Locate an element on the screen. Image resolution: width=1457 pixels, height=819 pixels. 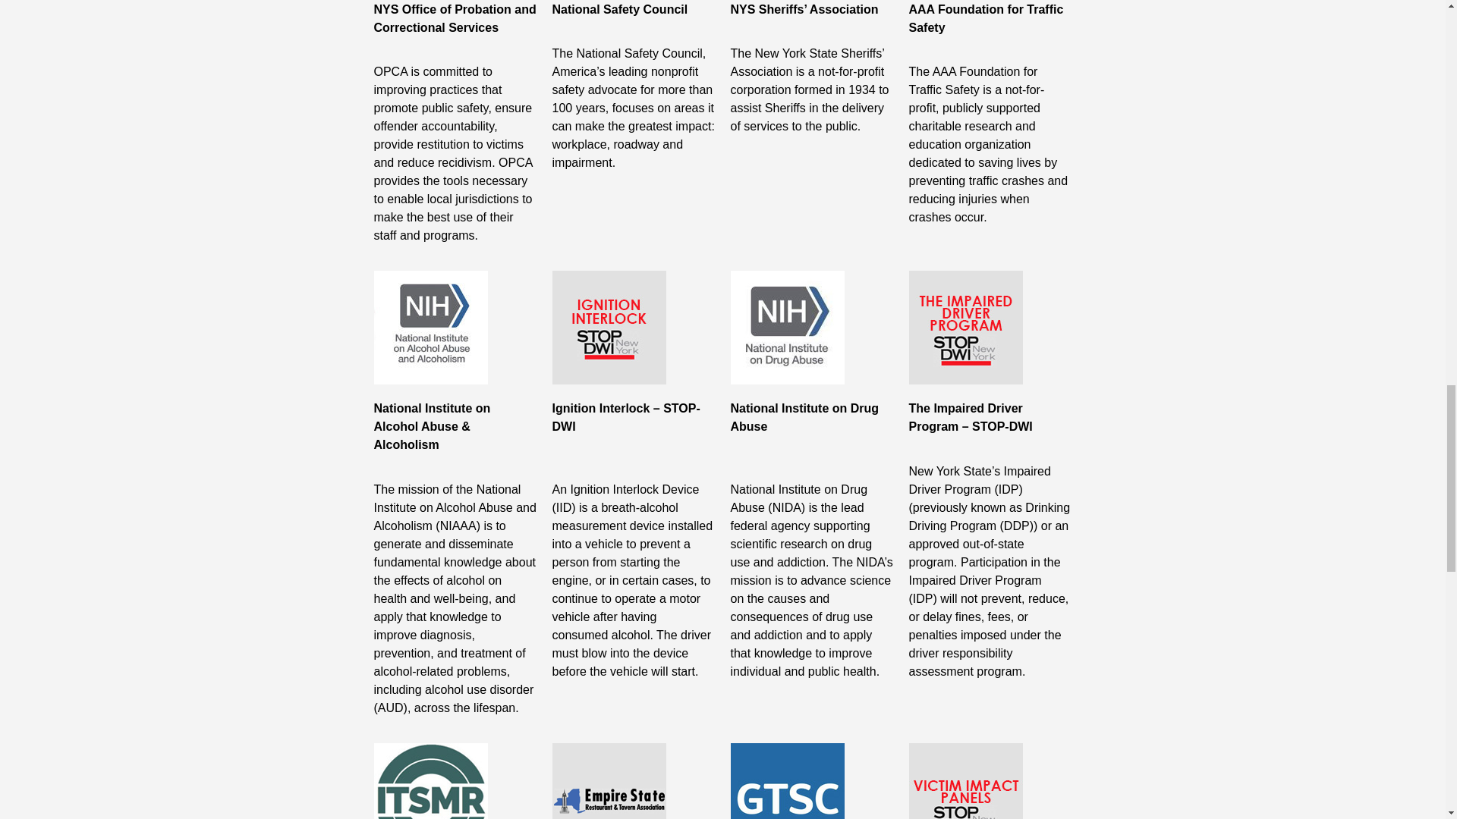
idp-stopdwi-logo is located at coordinates (965, 328).